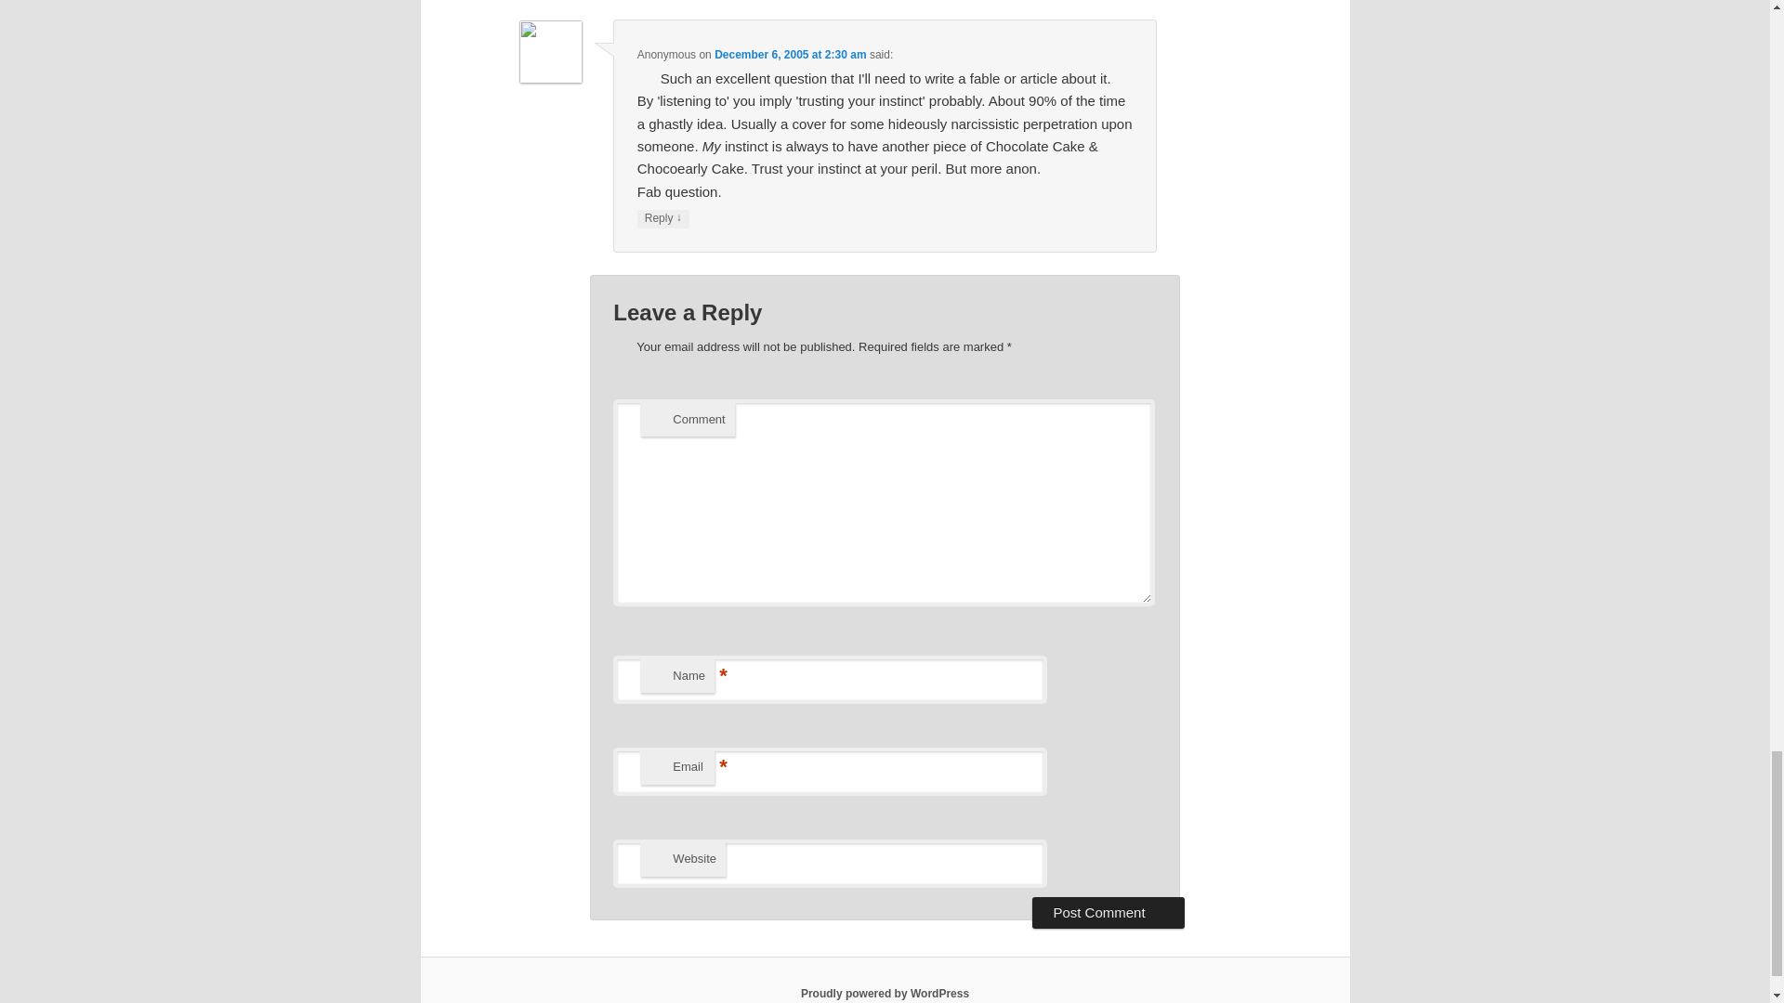 This screenshot has height=1003, width=1784. I want to click on Proudly powered by WordPress, so click(885, 993).